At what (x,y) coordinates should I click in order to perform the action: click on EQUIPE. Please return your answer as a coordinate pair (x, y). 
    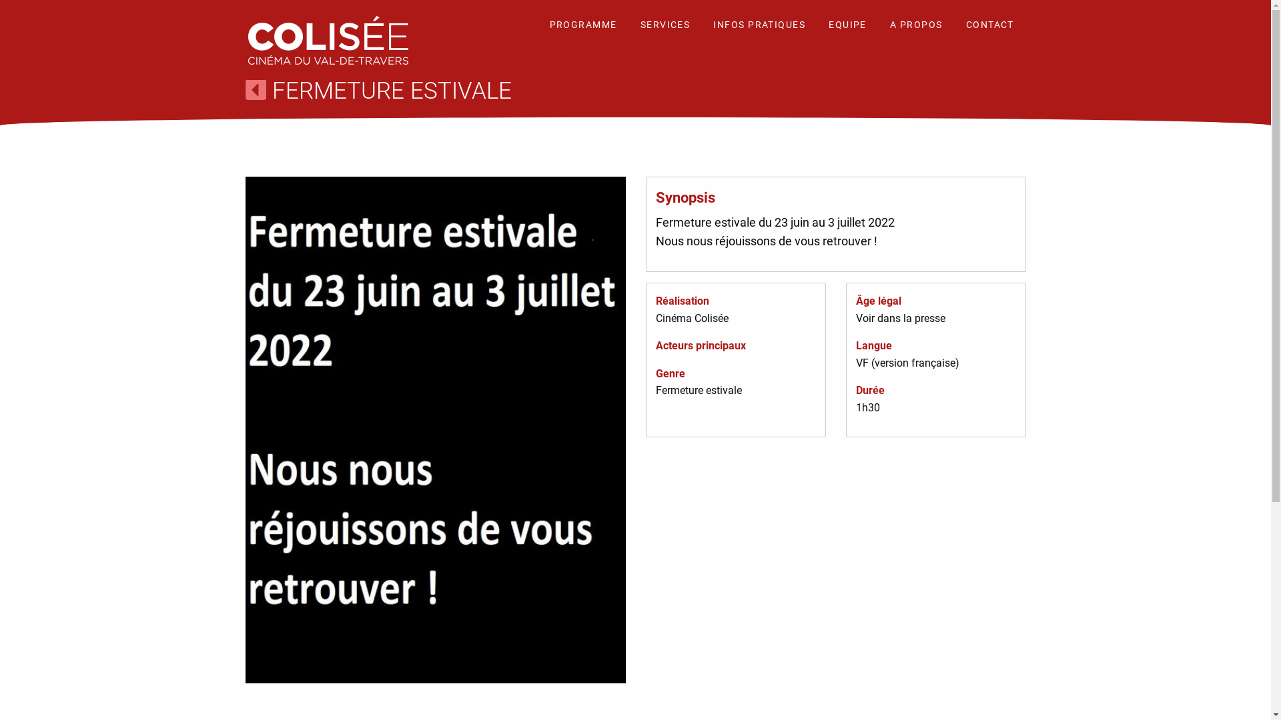
    Looking at the image, I should click on (847, 27).